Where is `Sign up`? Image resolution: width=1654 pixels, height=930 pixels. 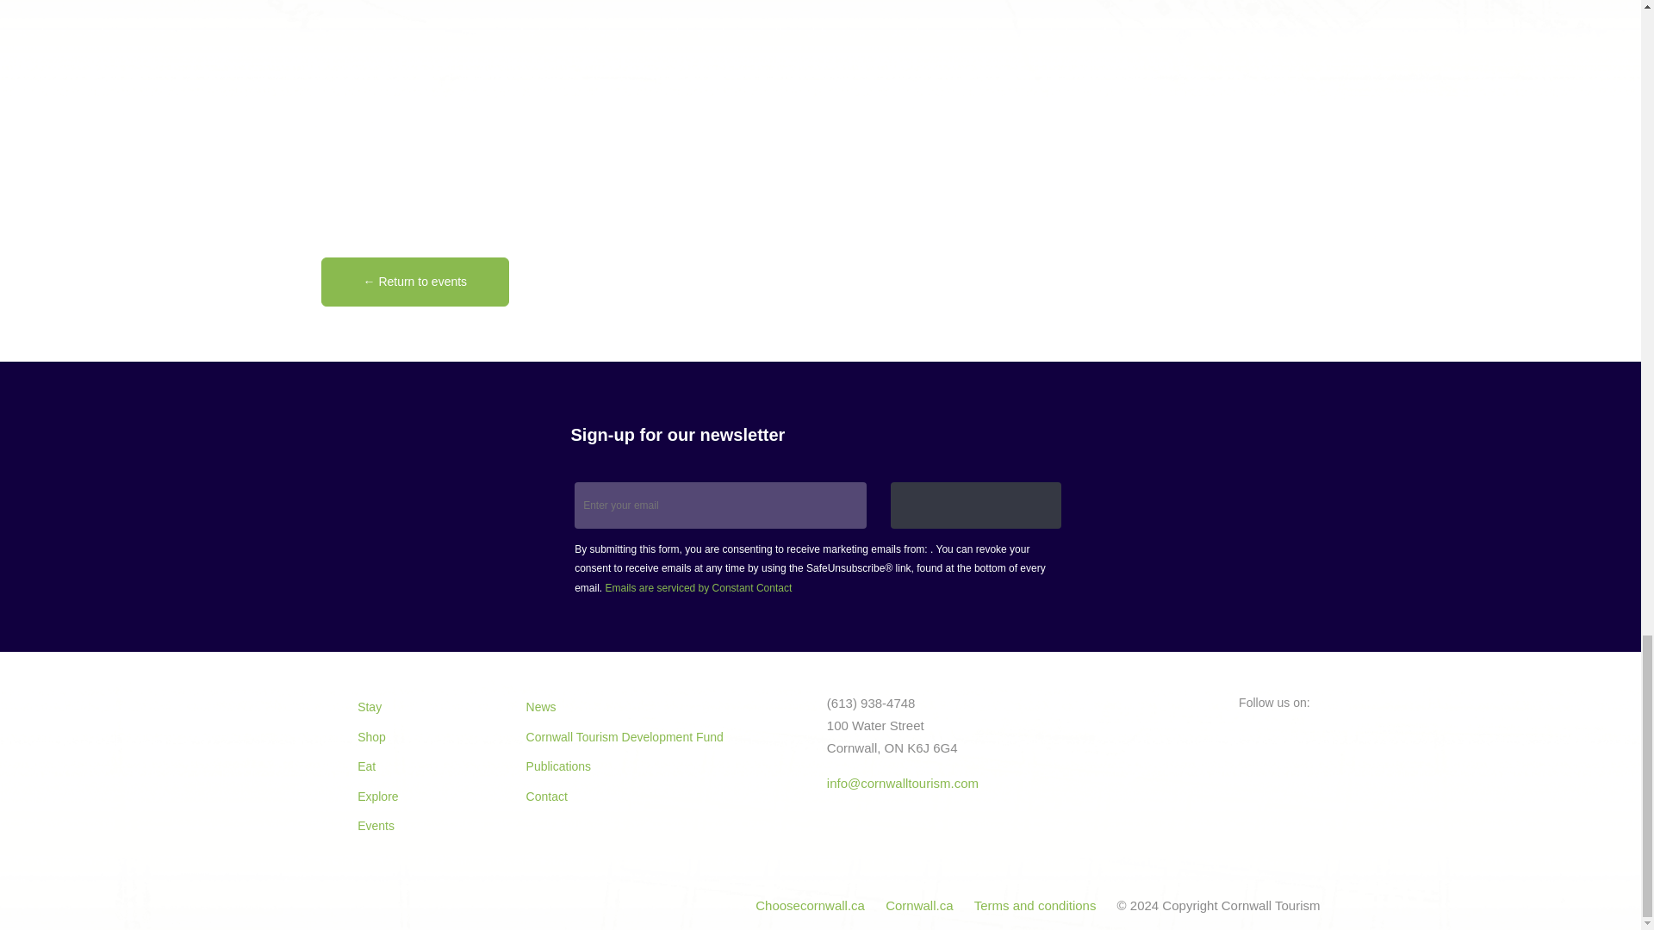 Sign up is located at coordinates (976, 505).